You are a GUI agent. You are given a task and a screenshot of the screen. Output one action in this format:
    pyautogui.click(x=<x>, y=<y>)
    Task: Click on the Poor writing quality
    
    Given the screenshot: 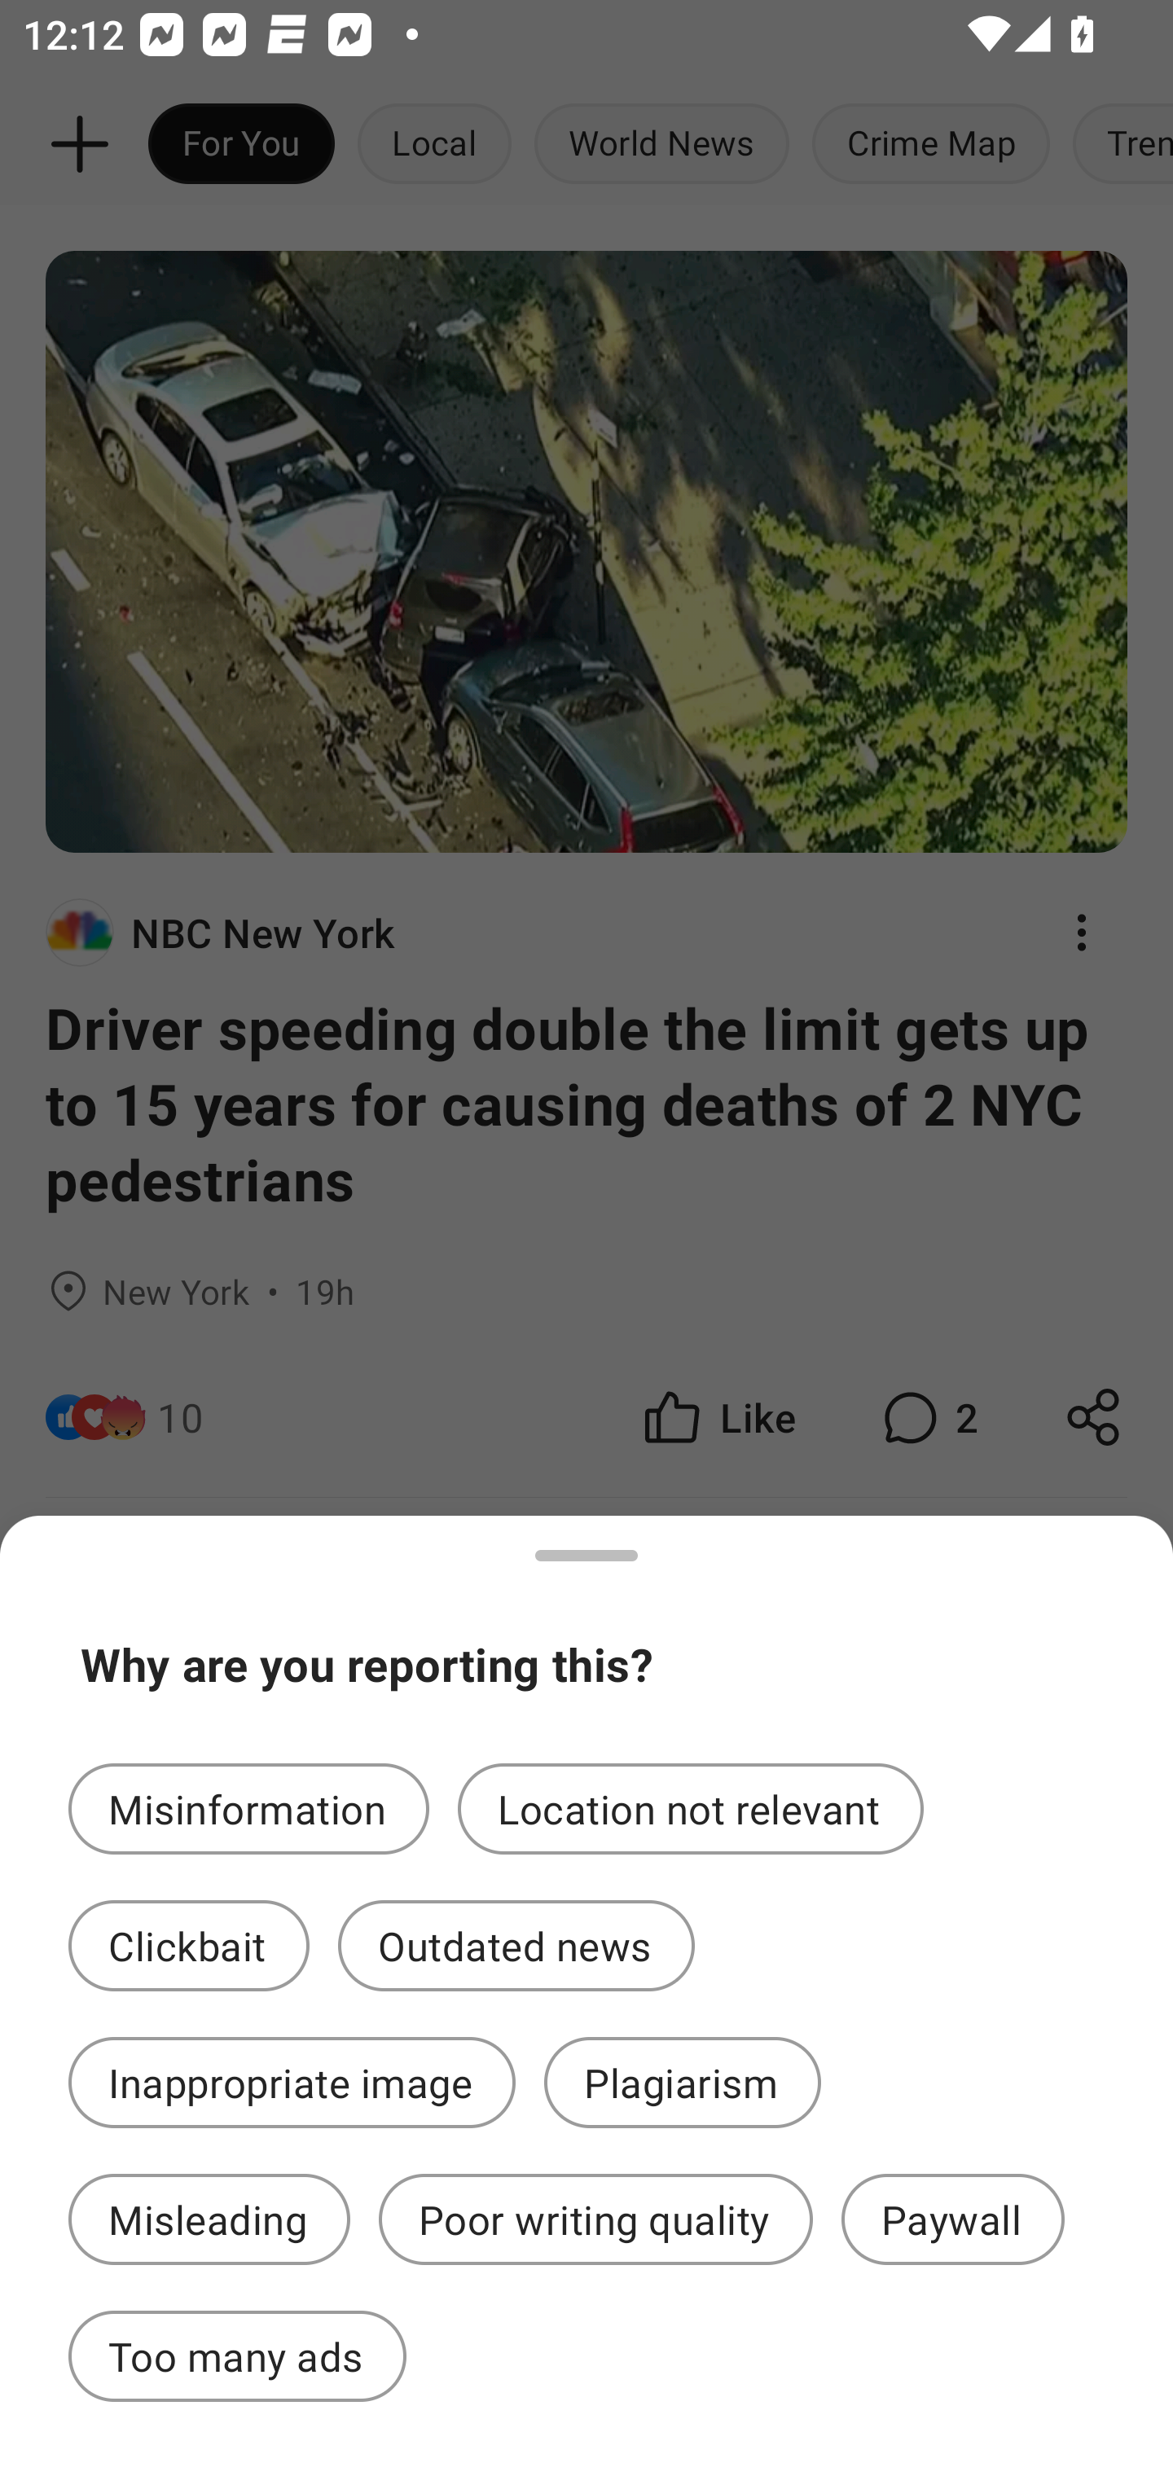 What is the action you would take?
    pyautogui.click(x=595, y=2219)
    